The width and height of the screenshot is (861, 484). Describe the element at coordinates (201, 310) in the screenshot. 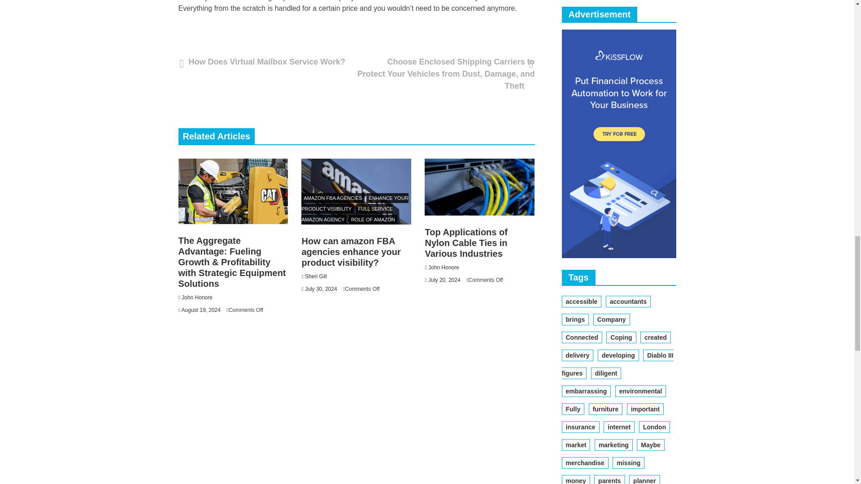

I see `August 19, 2024` at that location.